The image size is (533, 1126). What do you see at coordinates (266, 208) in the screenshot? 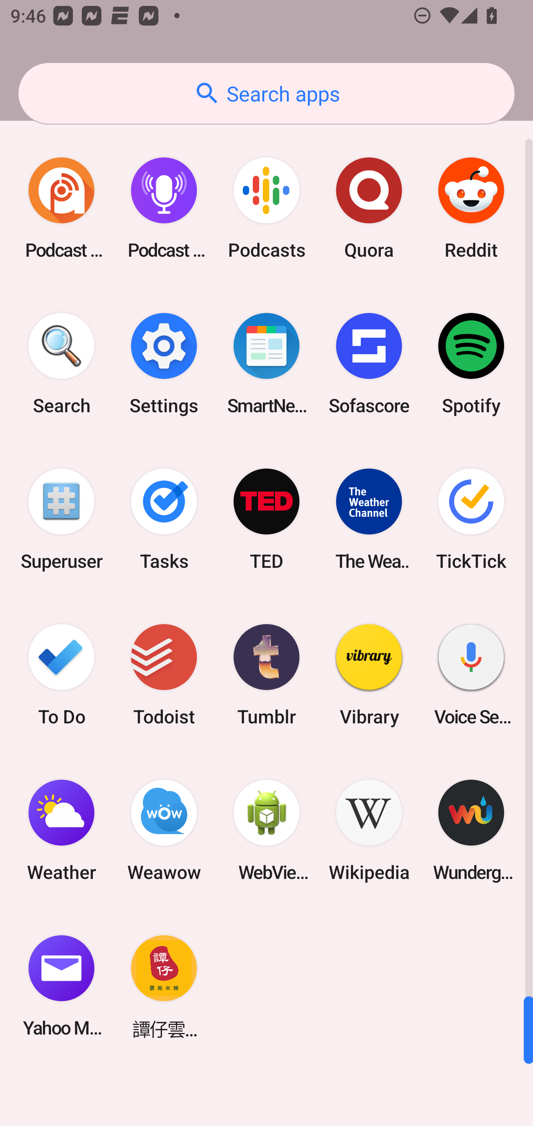
I see `Podcasts` at bounding box center [266, 208].